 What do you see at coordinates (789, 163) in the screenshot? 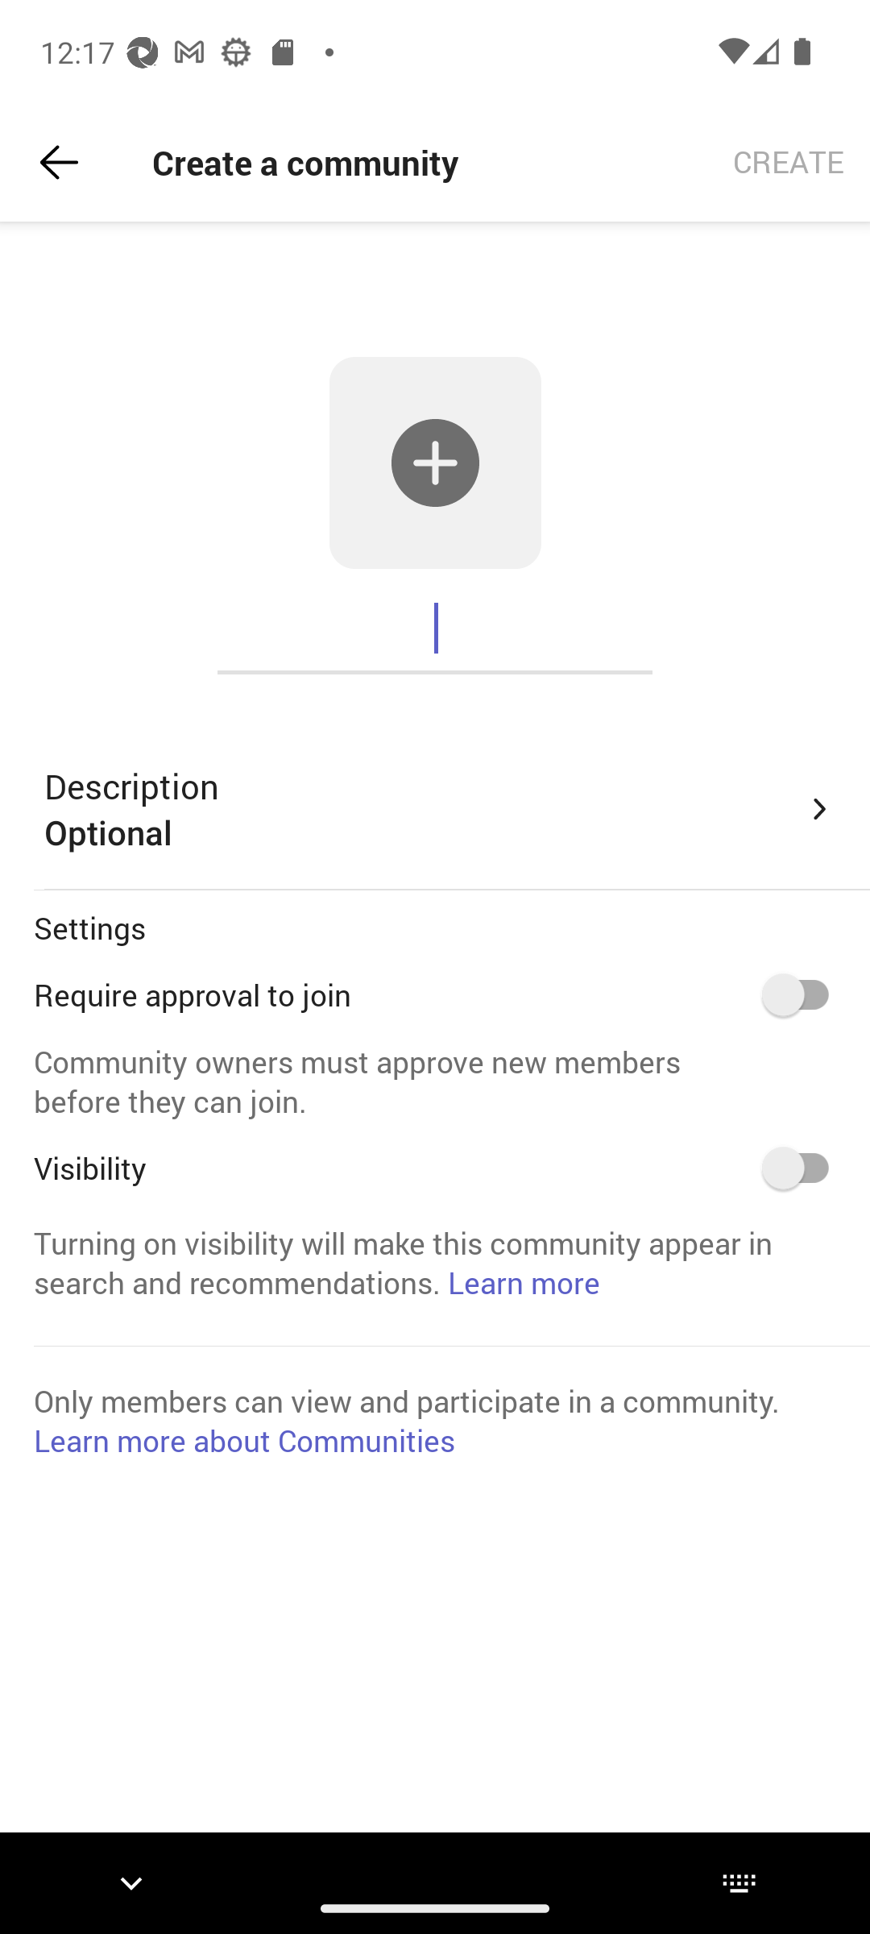
I see `CREATE` at bounding box center [789, 163].